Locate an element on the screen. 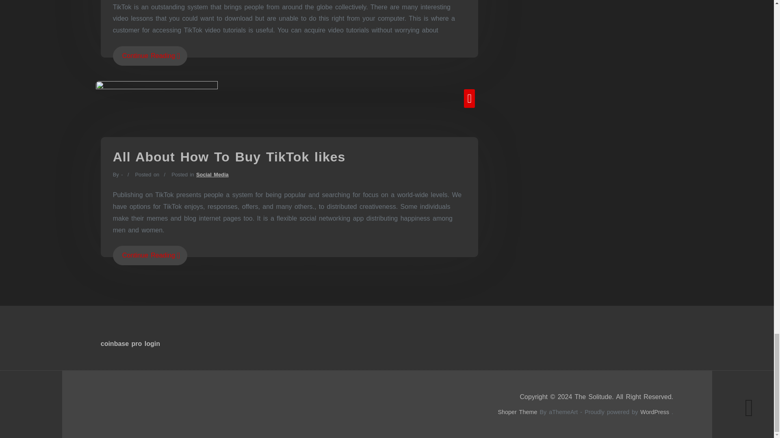 This screenshot has width=780, height=438. Continue Reading is located at coordinates (150, 56).